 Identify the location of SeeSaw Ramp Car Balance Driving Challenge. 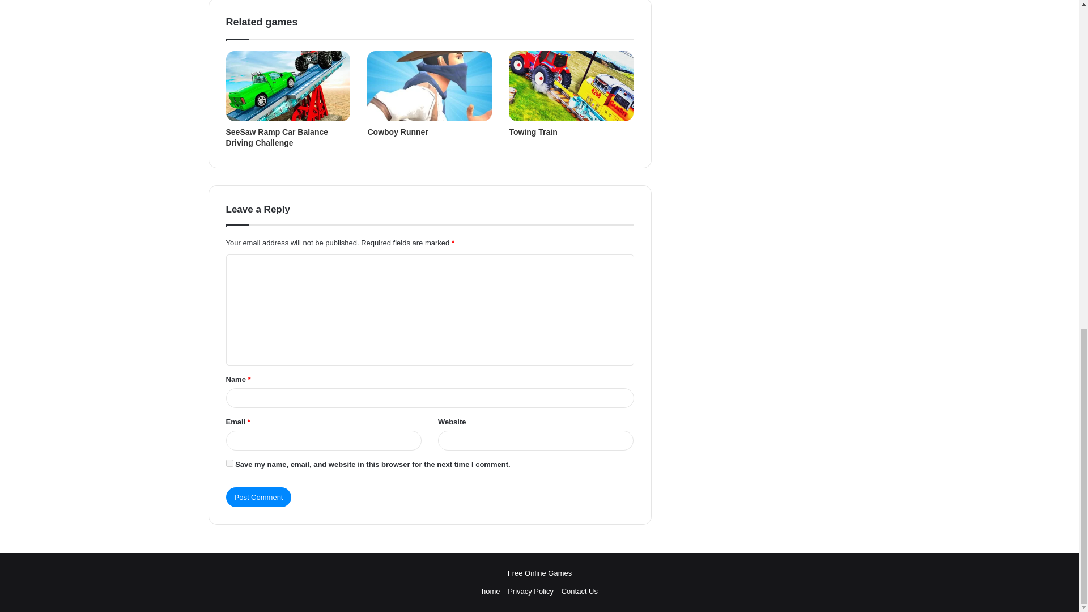
(277, 137).